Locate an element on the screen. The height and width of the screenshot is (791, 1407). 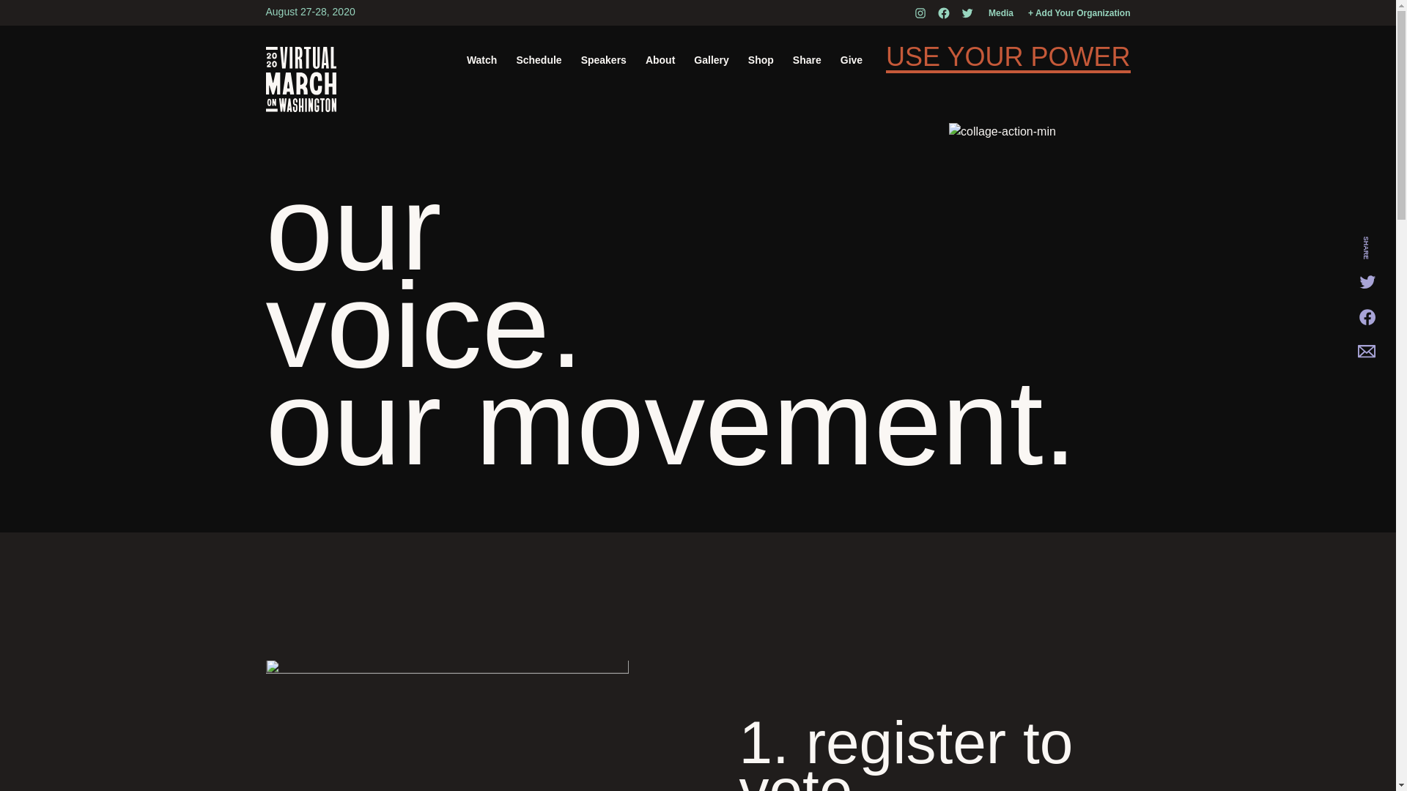
Watch is located at coordinates (482, 60).